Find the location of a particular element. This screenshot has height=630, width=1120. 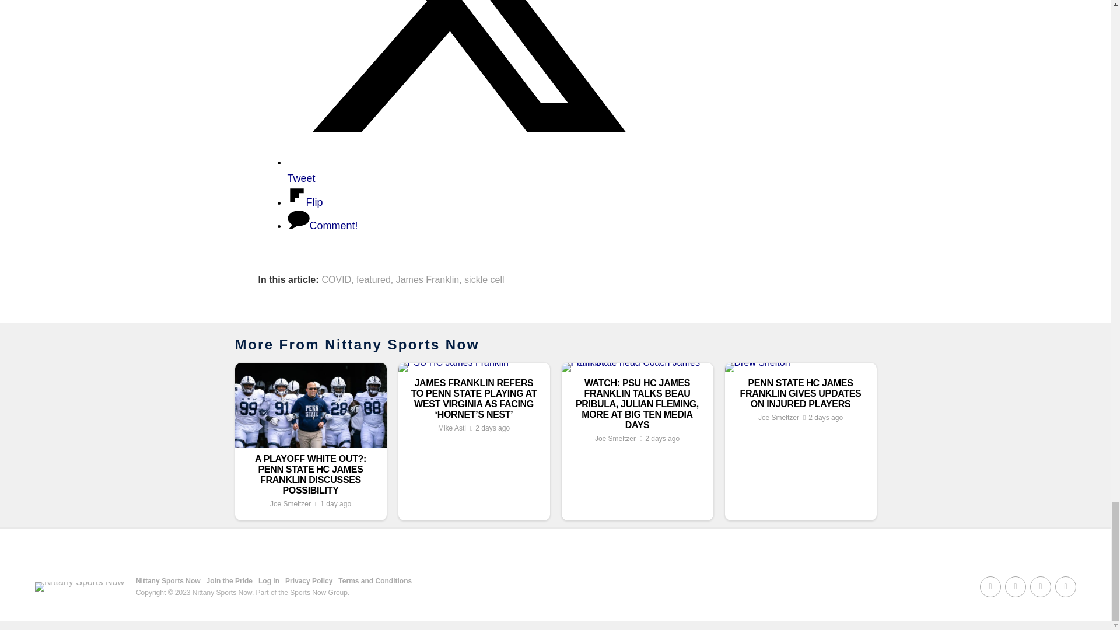

Posts by Joe Smeltzer is located at coordinates (615, 439).